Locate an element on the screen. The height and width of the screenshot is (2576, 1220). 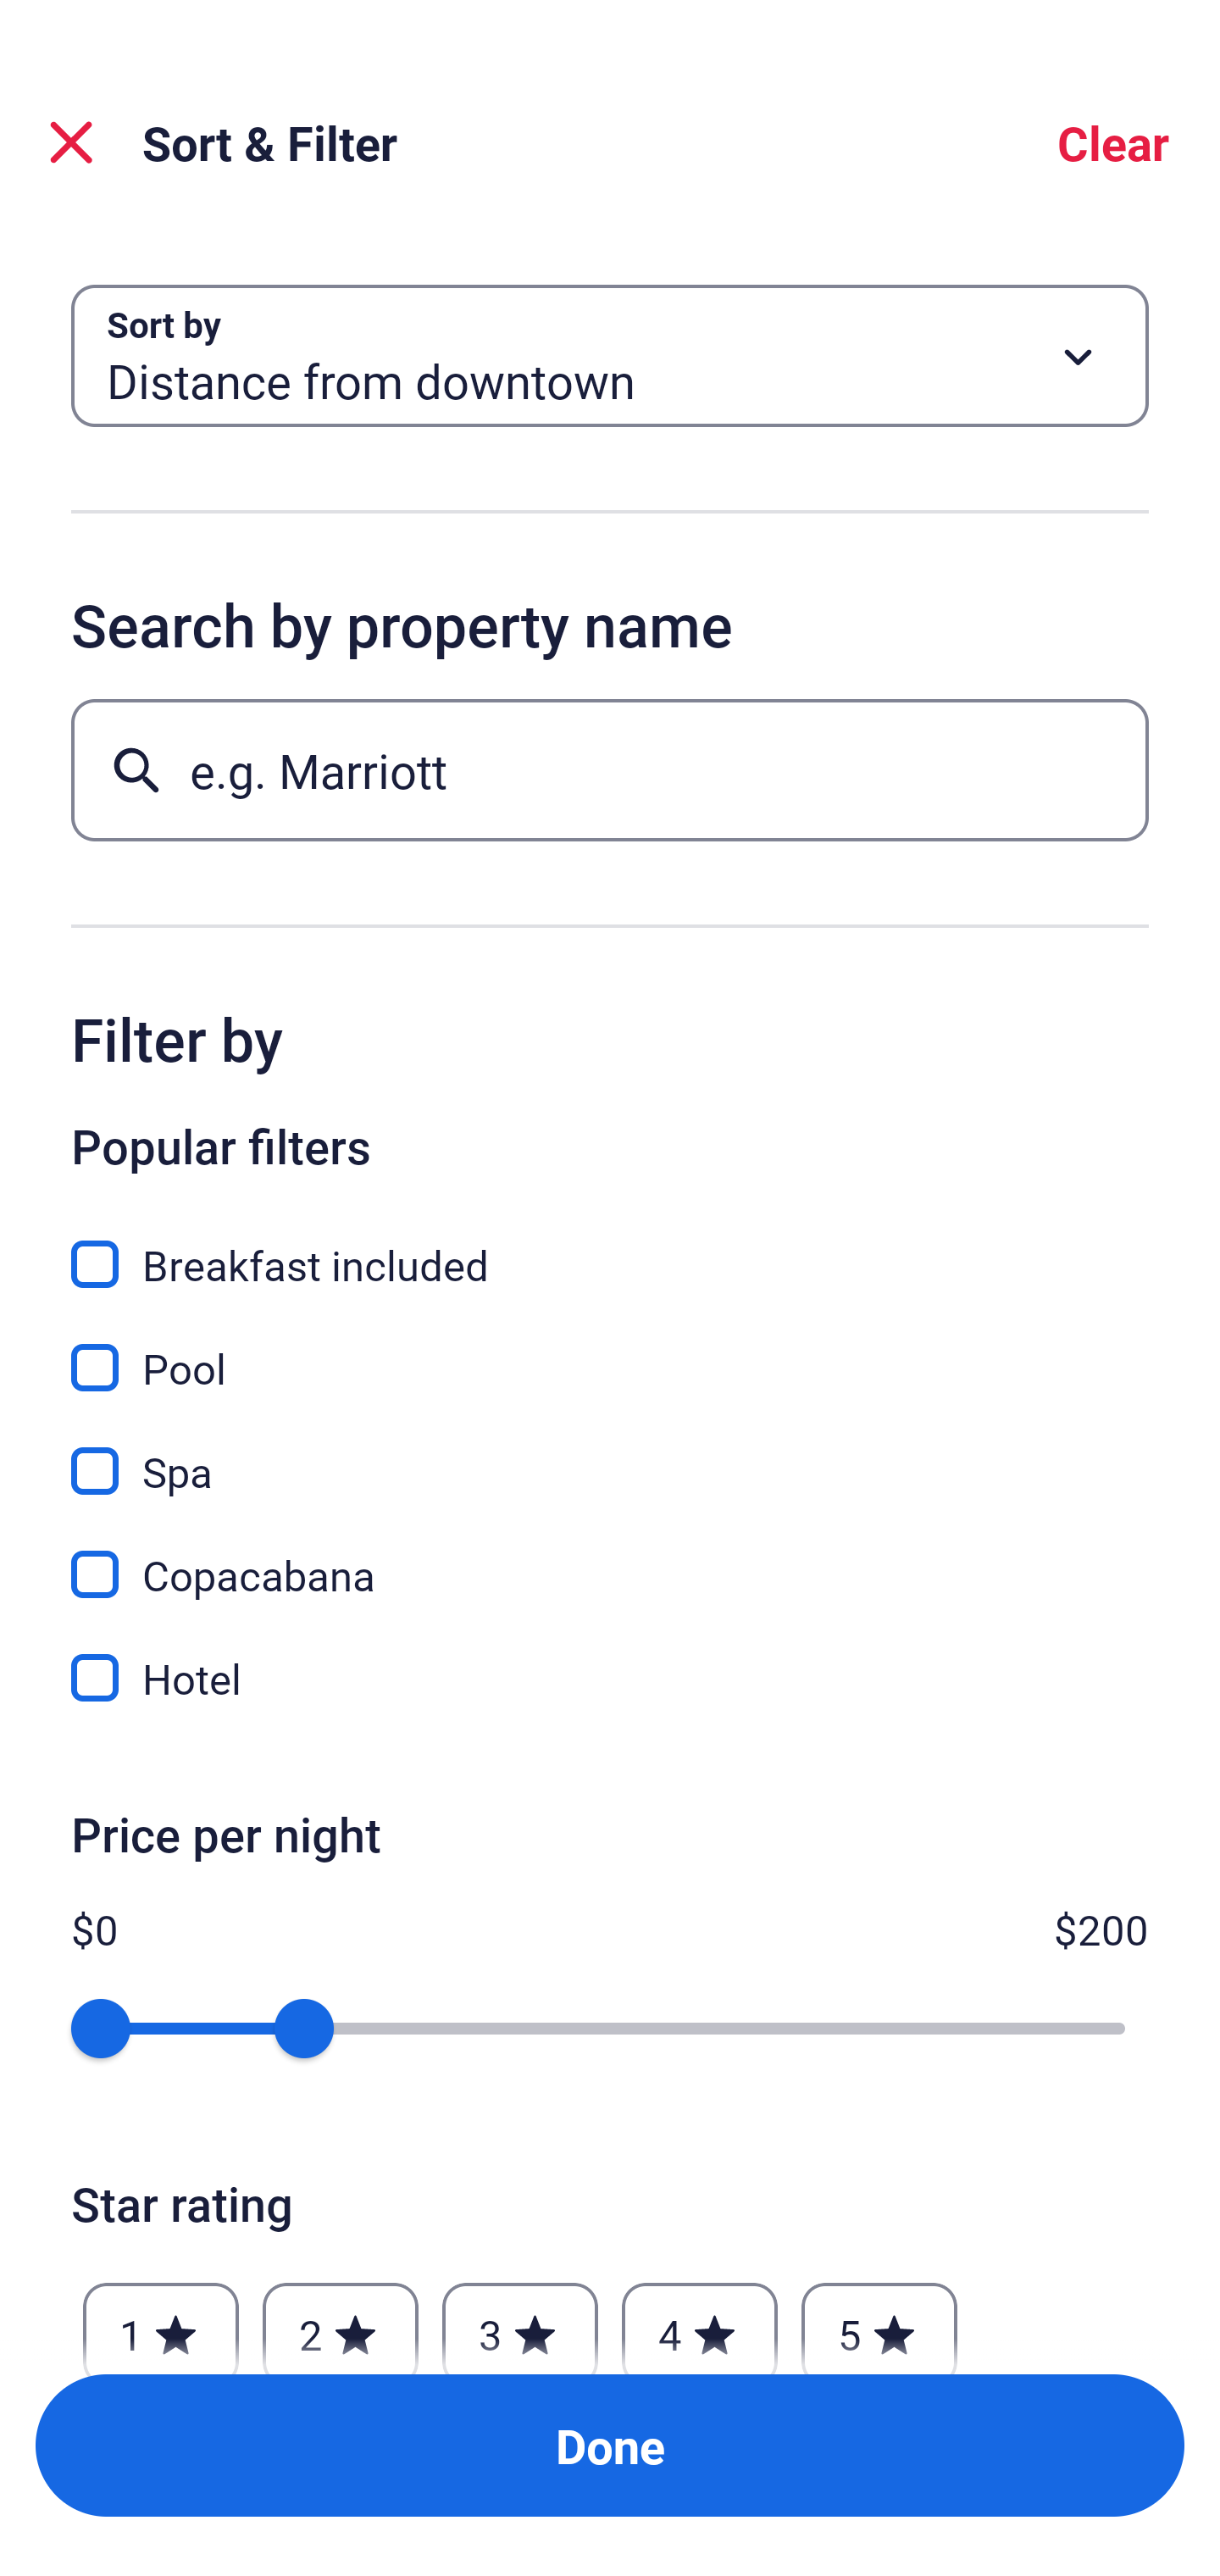
Pool, Pool is located at coordinates (610, 1349).